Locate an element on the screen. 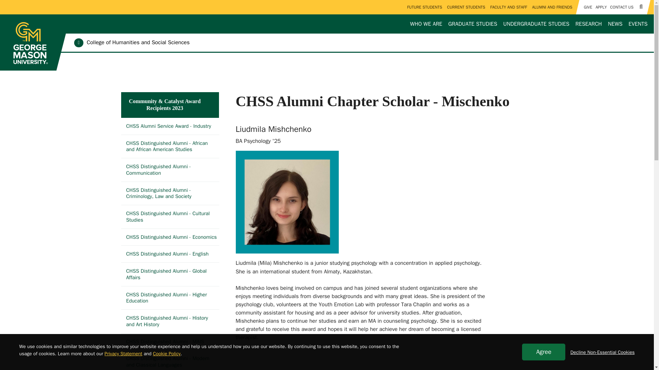  FUTURE STUDENTS is located at coordinates (424, 7).